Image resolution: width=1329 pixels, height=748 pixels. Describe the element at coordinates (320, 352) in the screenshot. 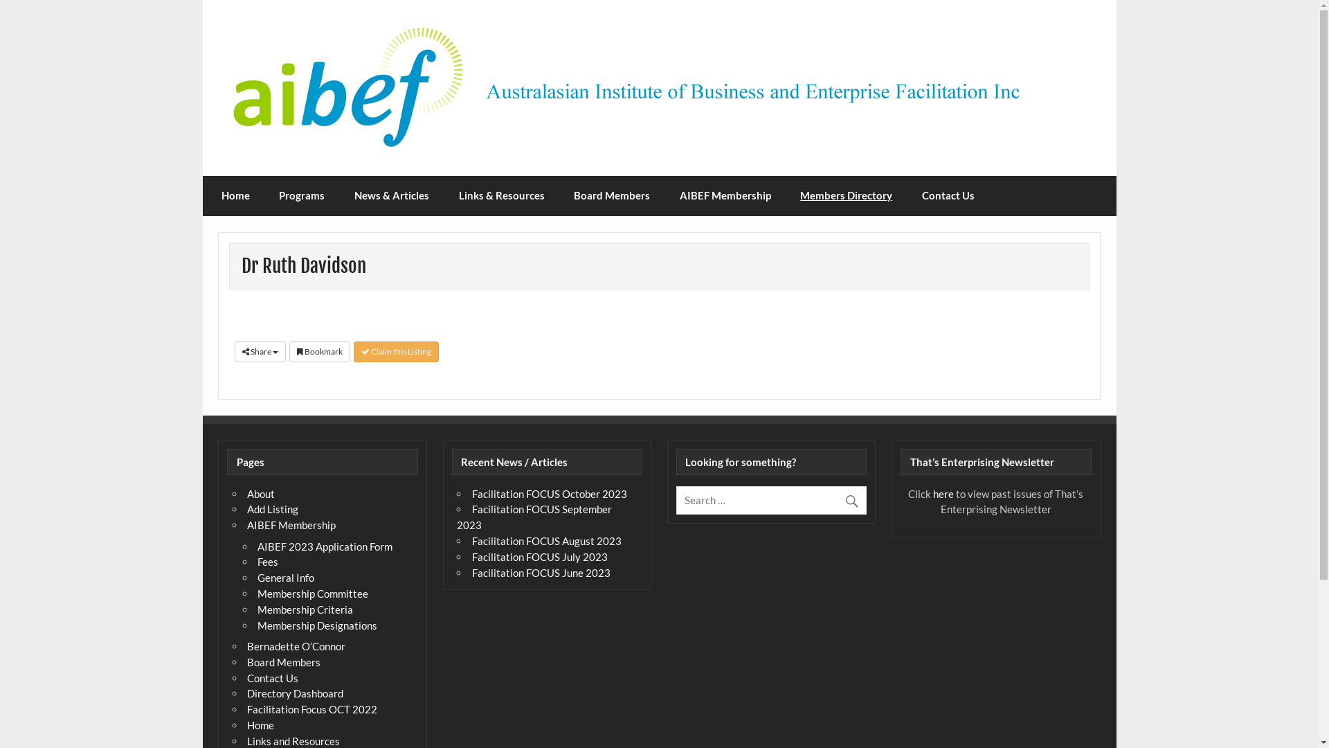

I see `Bookmark` at that location.